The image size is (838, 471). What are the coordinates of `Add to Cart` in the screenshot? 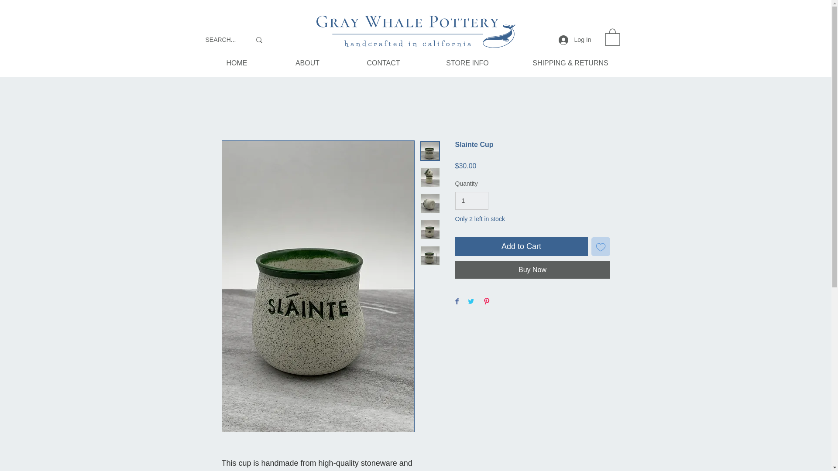 It's located at (521, 247).